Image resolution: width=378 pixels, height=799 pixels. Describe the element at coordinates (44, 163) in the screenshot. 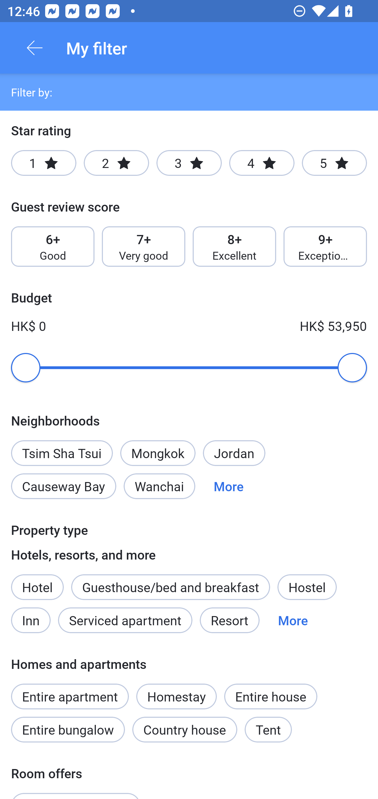

I see `1` at that location.